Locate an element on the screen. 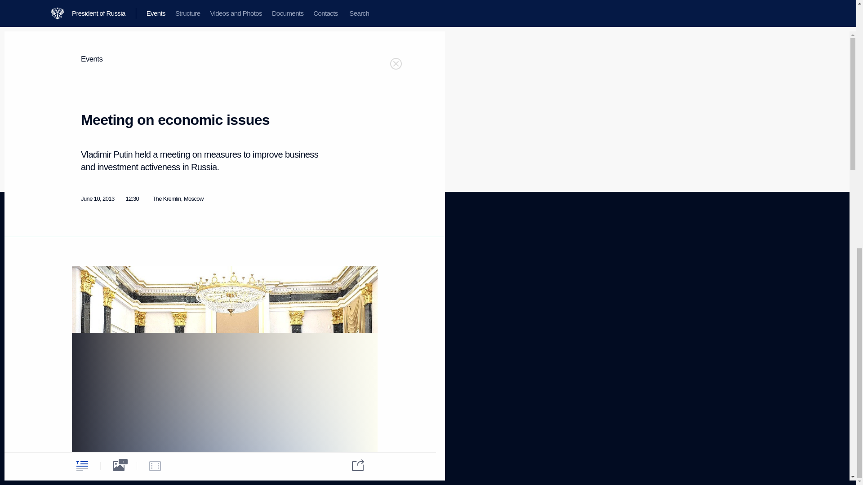  Sergei Ivanov is located at coordinates (213, 3).